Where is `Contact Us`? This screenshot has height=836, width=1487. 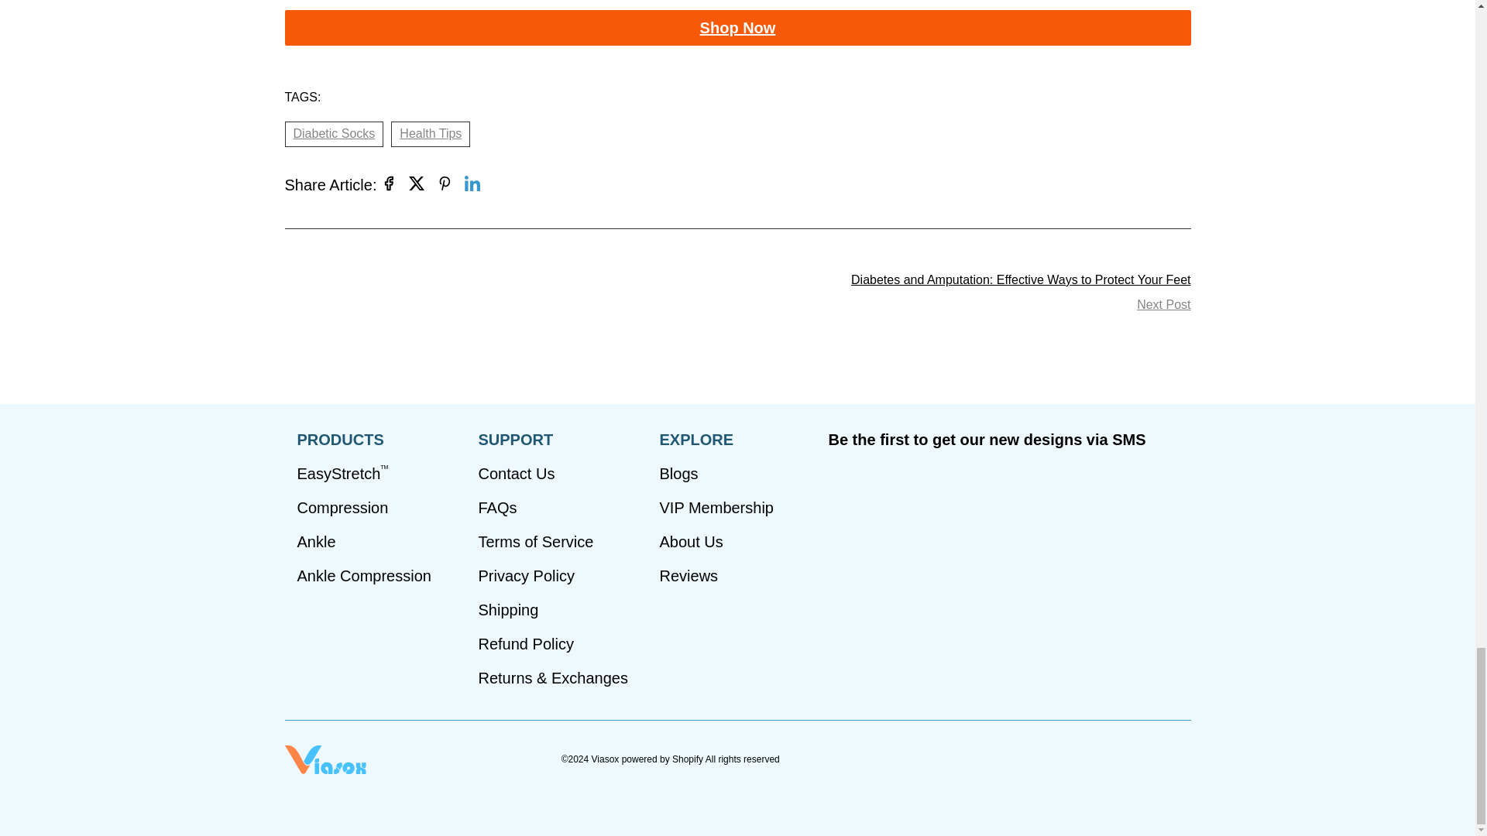 Contact Us is located at coordinates (517, 474).